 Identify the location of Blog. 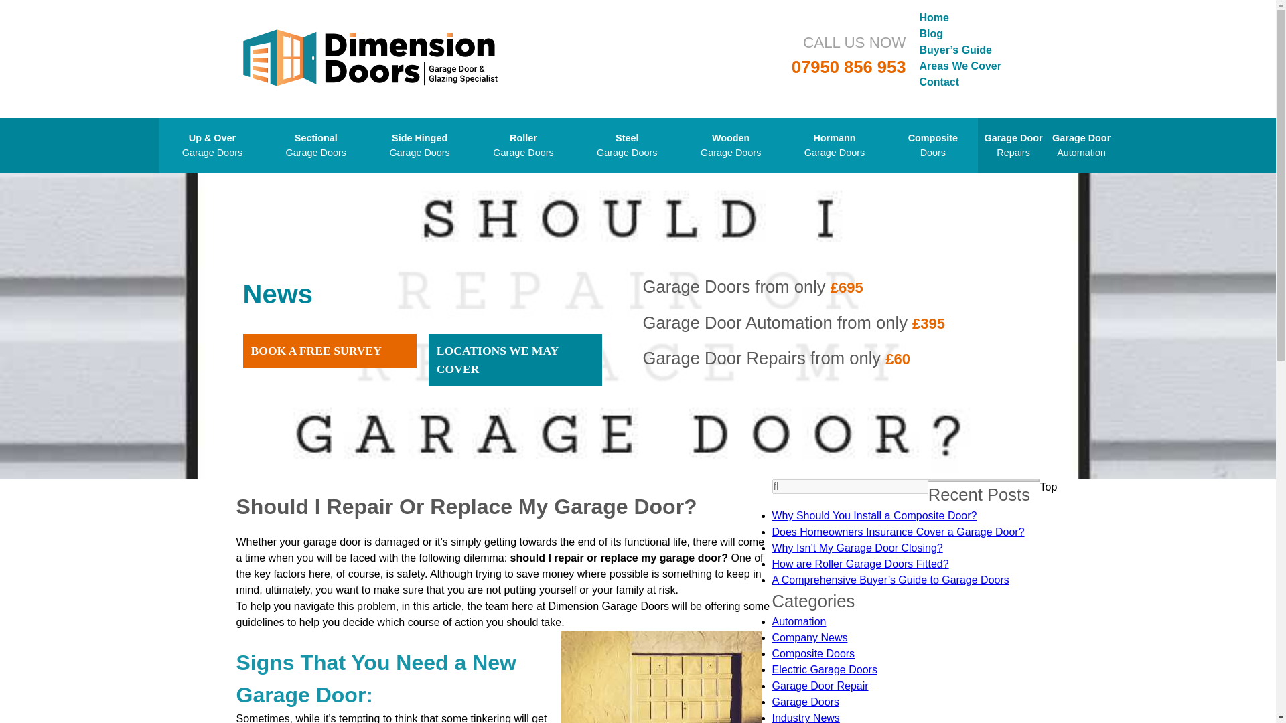
(516, 359).